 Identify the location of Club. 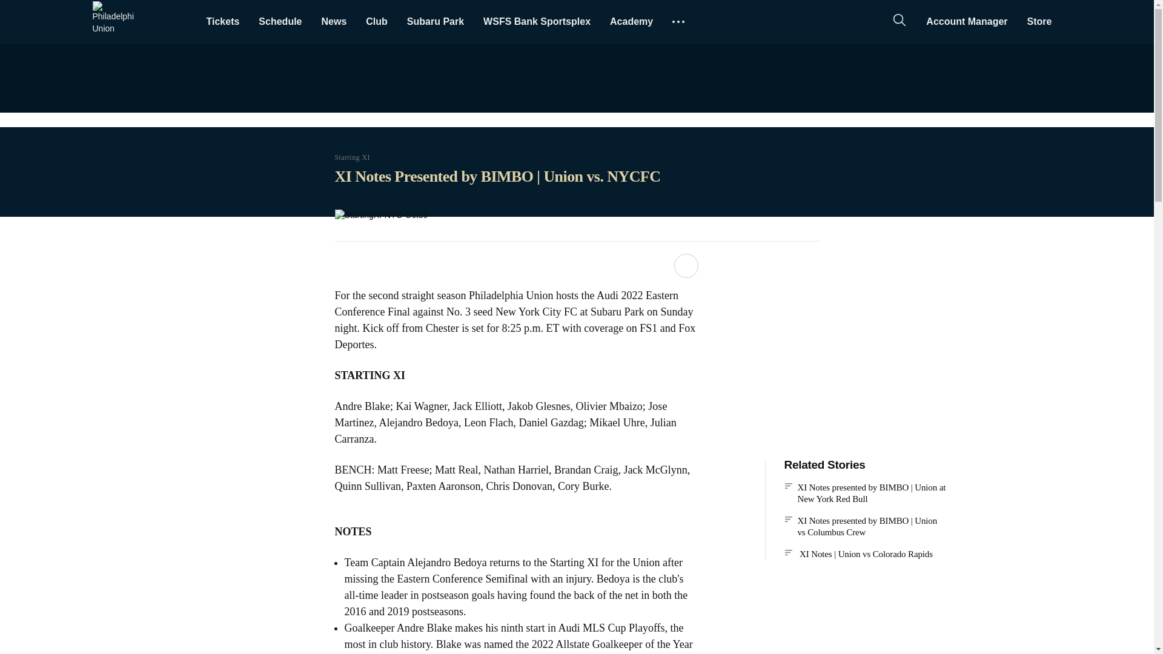
(377, 21).